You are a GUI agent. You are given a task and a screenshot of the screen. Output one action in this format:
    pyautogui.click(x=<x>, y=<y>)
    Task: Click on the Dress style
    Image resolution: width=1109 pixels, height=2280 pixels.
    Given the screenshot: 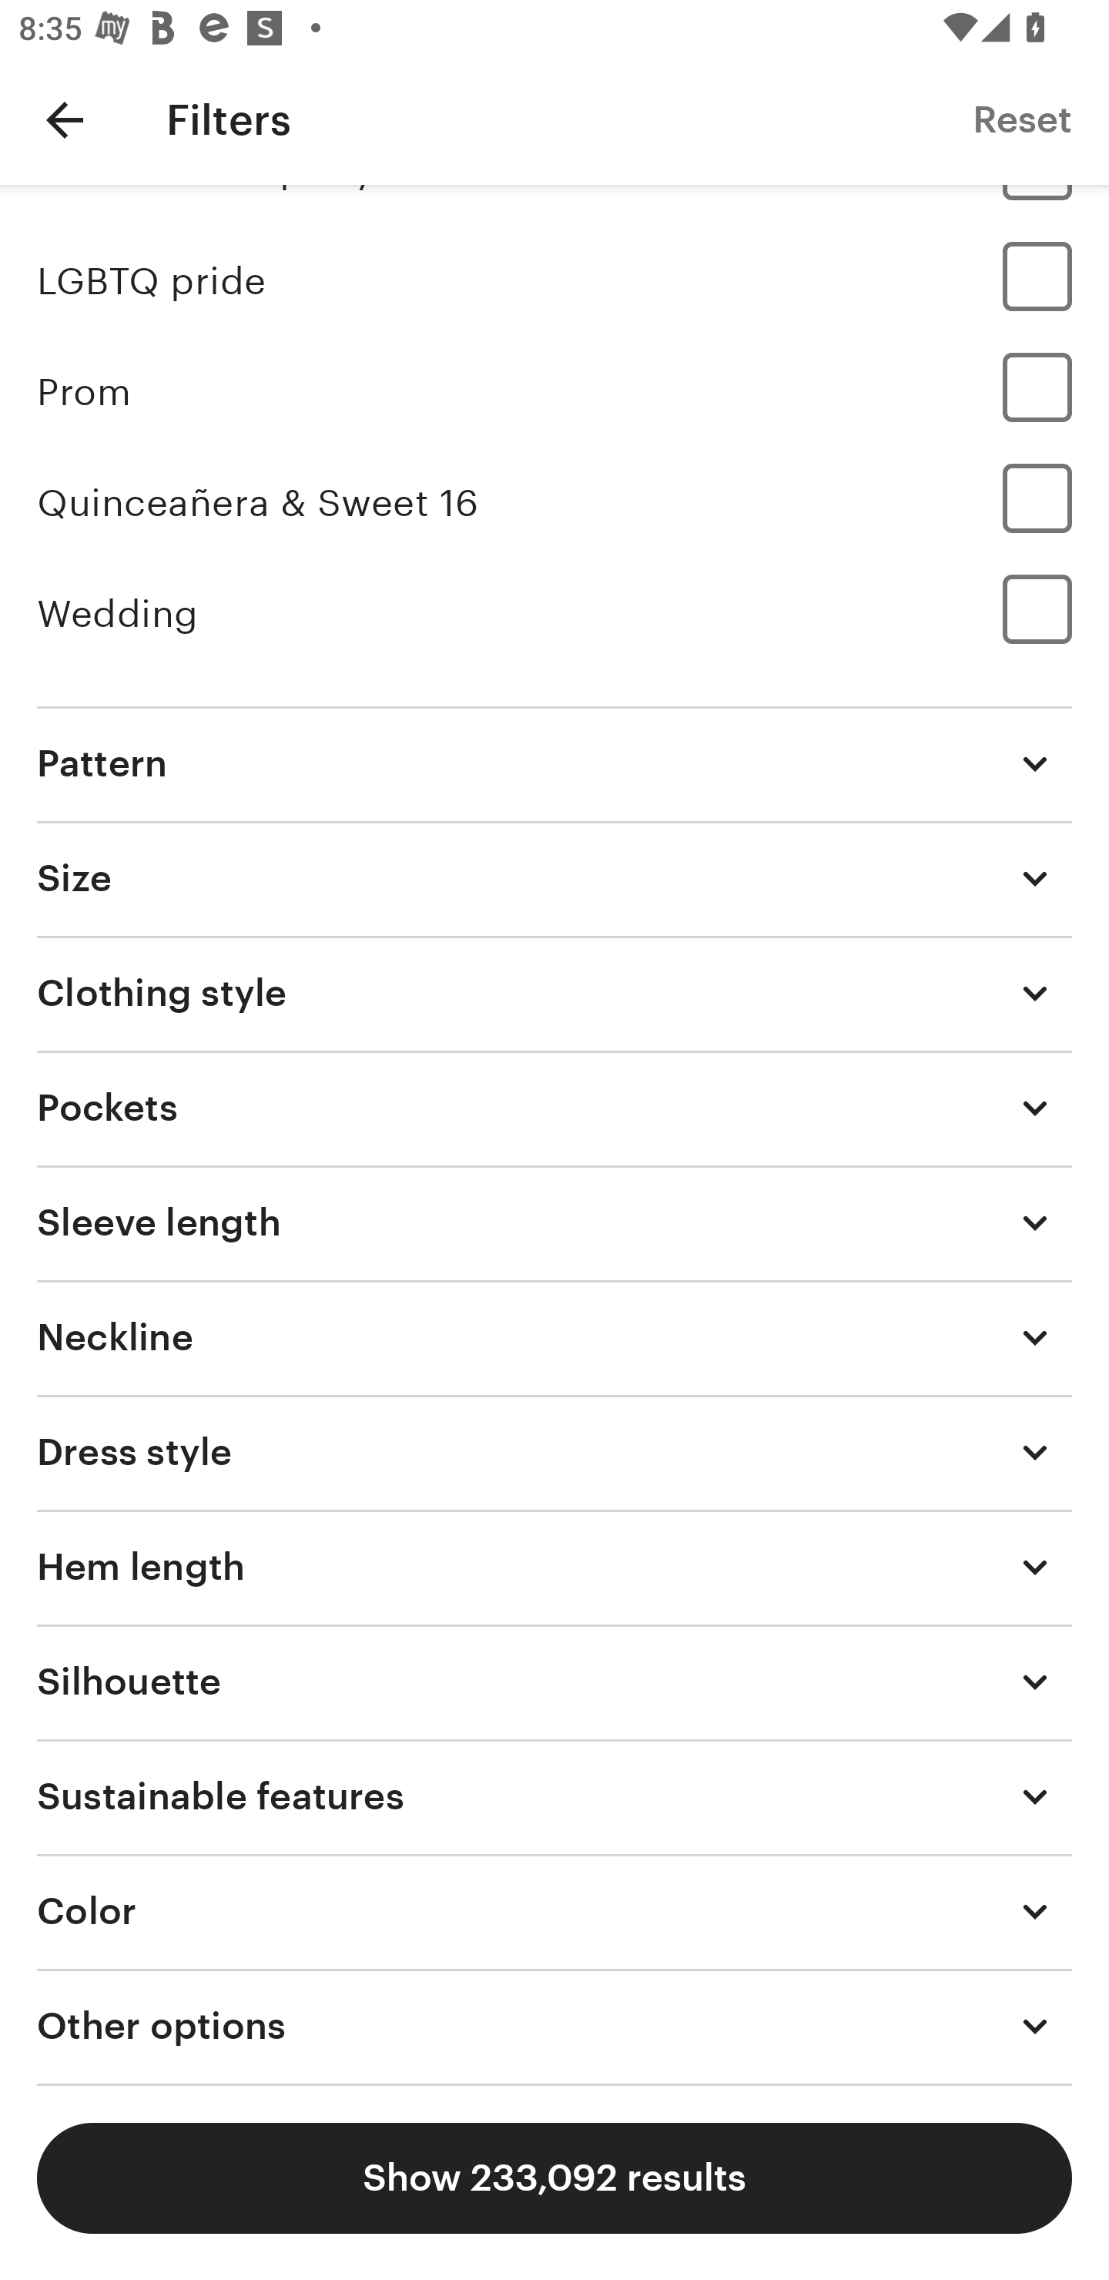 What is the action you would take?
    pyautogui.click(x=554, y=1452)
    